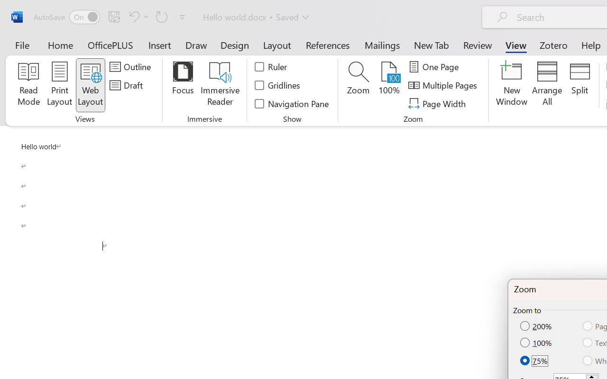 The image size is (607, 379). I want to click on Design, so click(235, 45).